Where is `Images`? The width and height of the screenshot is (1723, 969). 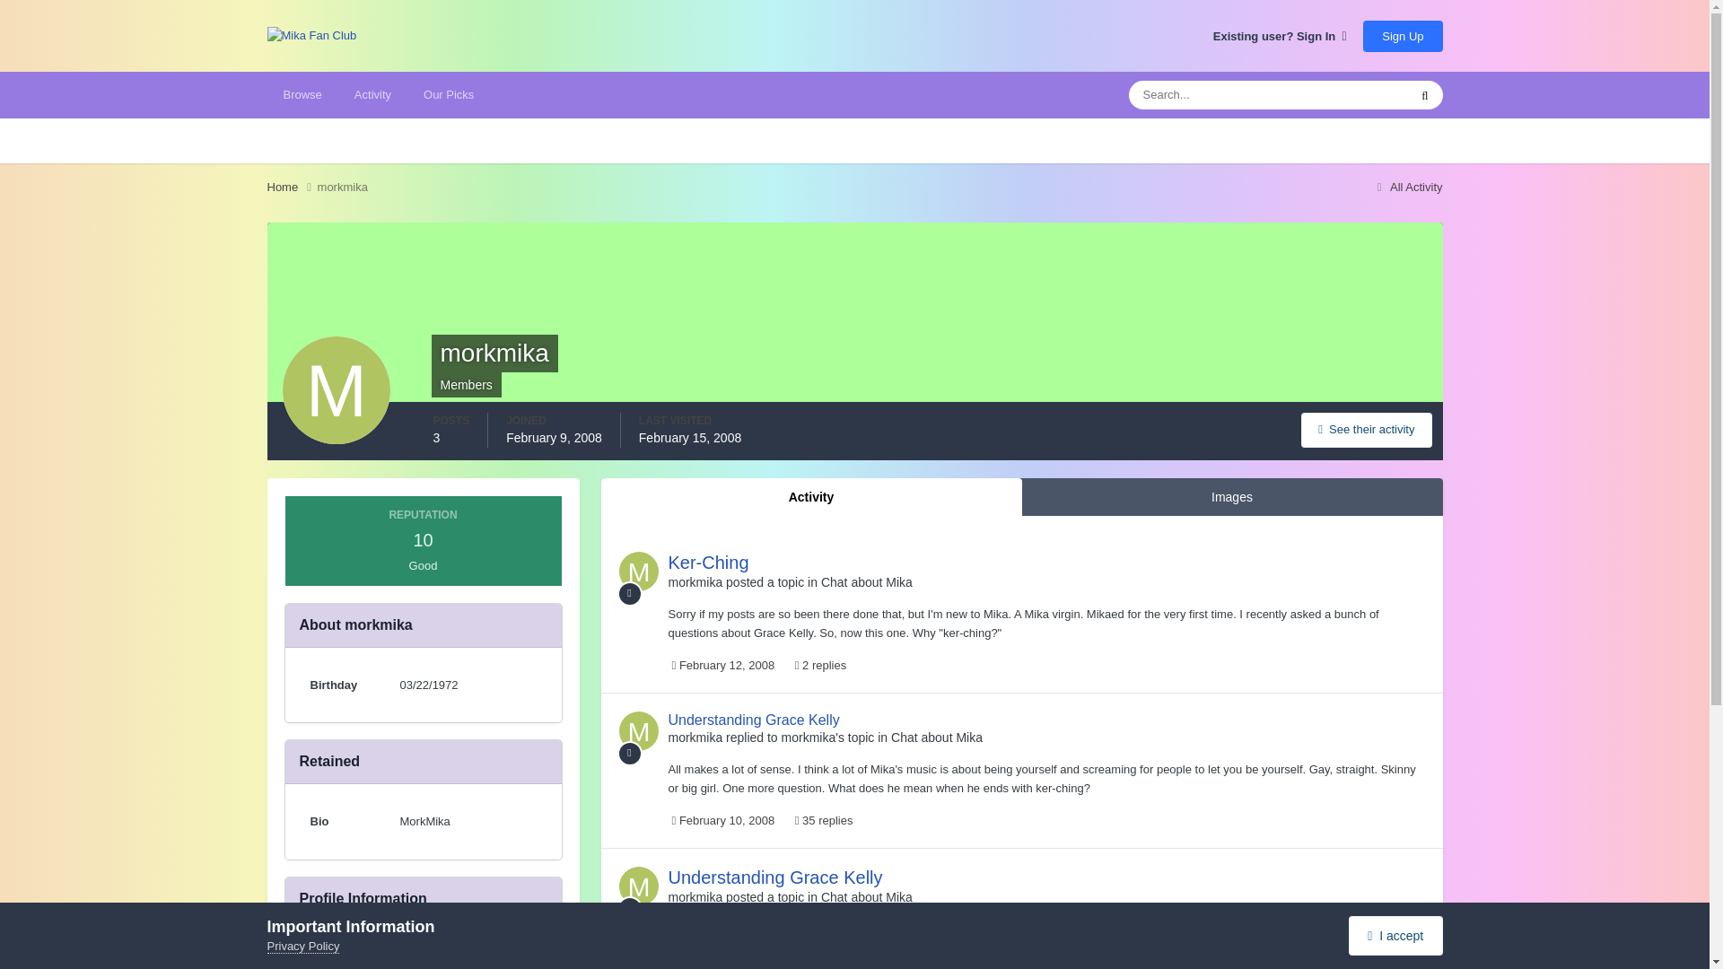
Images is located at coordinates (1231, 497).